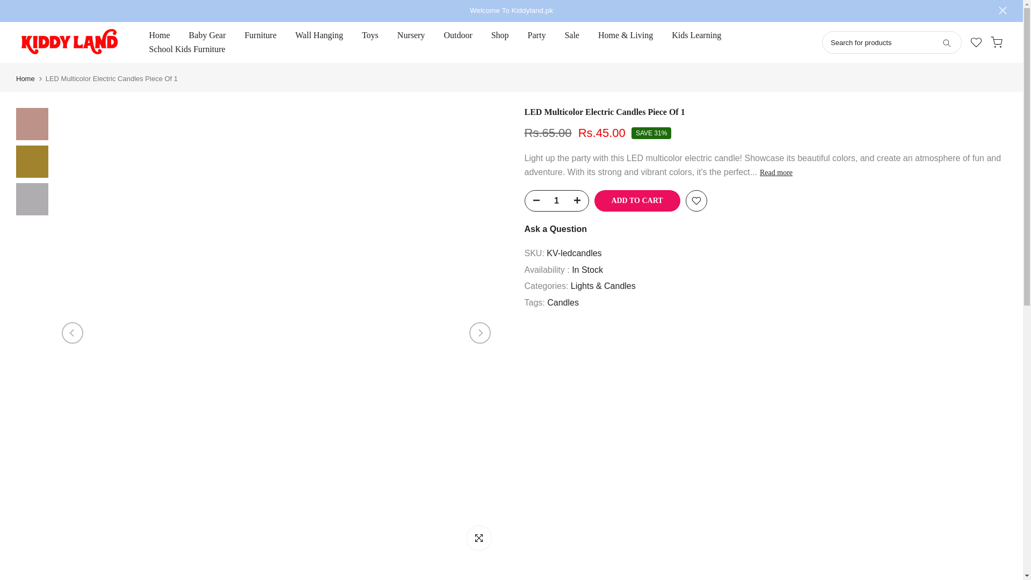  What do you see at coordinates (636, 201) in the screenshot?
I see `ADD TO CART` at bounding box center [636, 201].